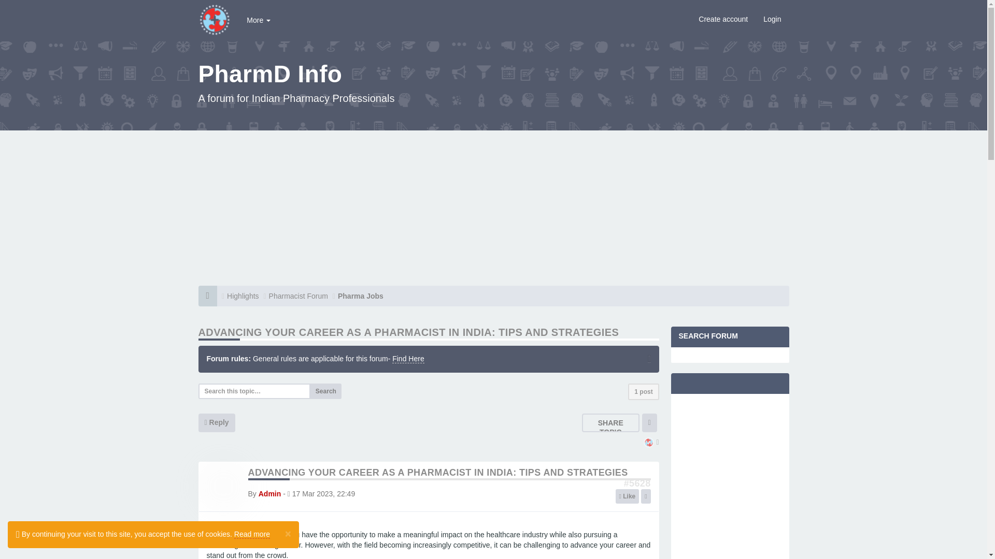 The image size is (995, 559). I want to click on 1 post, so click(643, 391).